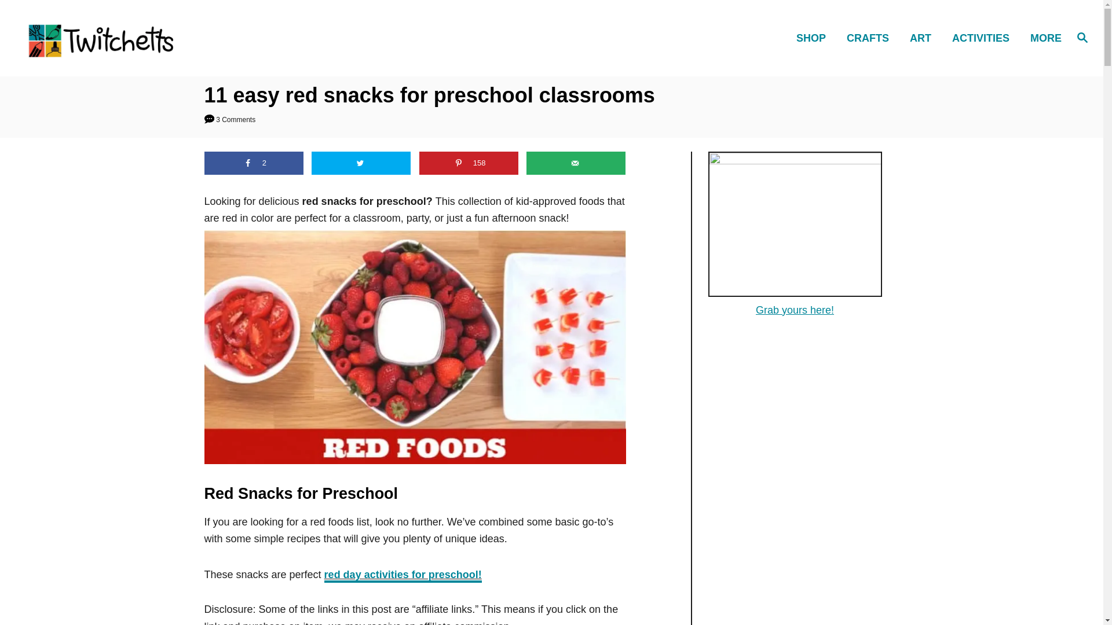 This screenshot has width=1112, height=625. I want to click on CRAFTS, so click(871, 37).